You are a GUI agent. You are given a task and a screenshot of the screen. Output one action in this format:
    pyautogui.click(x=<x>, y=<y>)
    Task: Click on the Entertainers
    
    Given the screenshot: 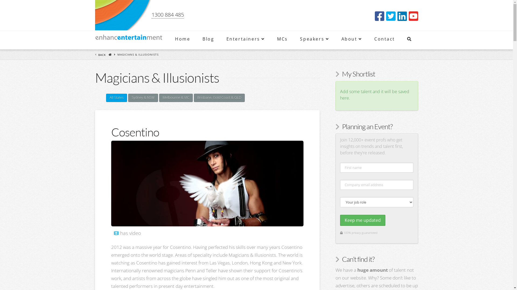 What is the action you would take?
    pyautogui.click(x=246, y=40)
    